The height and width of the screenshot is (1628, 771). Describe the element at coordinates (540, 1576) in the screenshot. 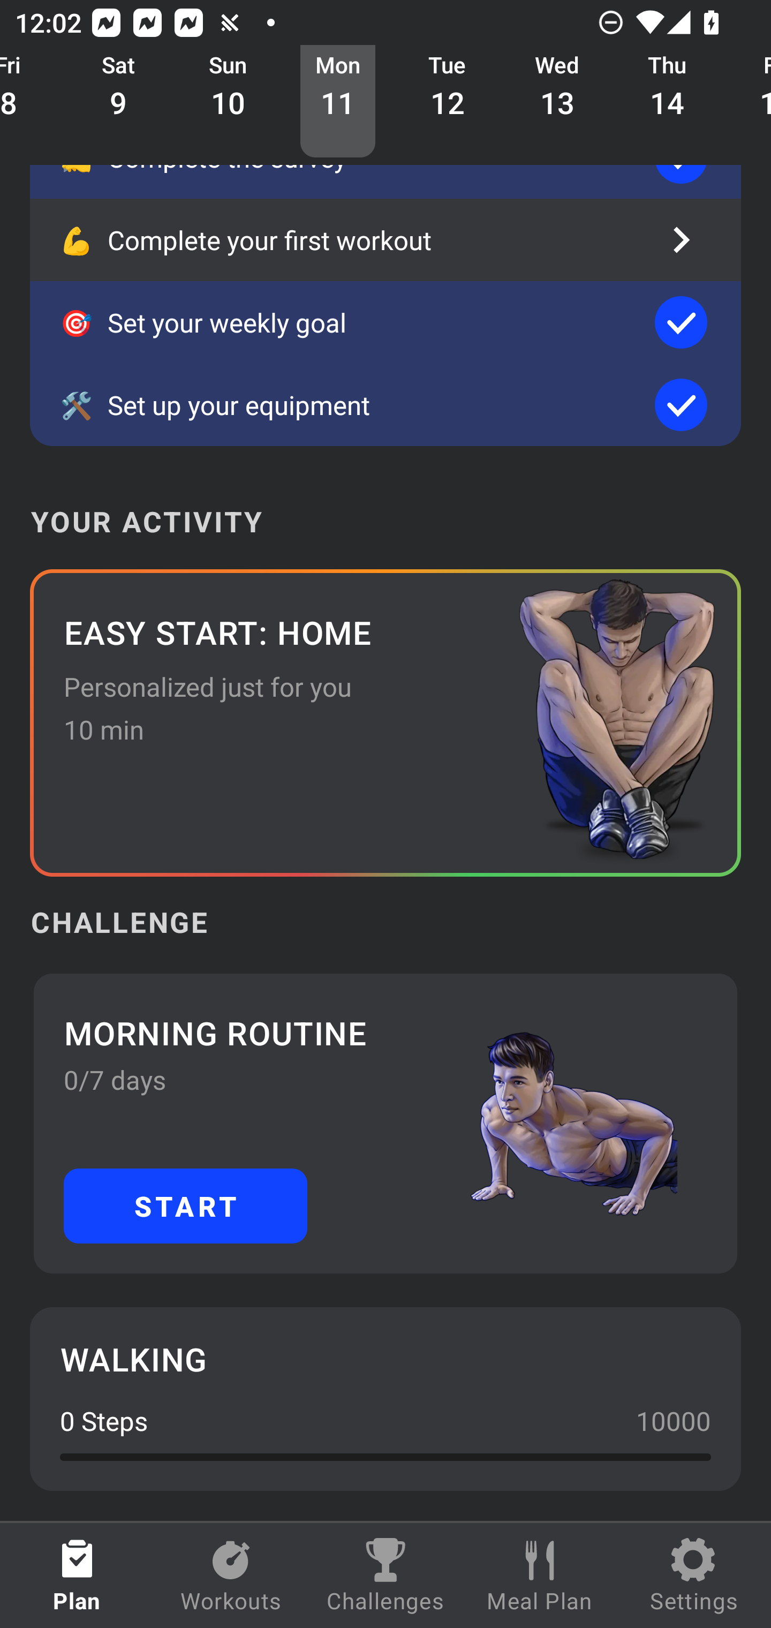

I see ` Meal Plan ` at that location.